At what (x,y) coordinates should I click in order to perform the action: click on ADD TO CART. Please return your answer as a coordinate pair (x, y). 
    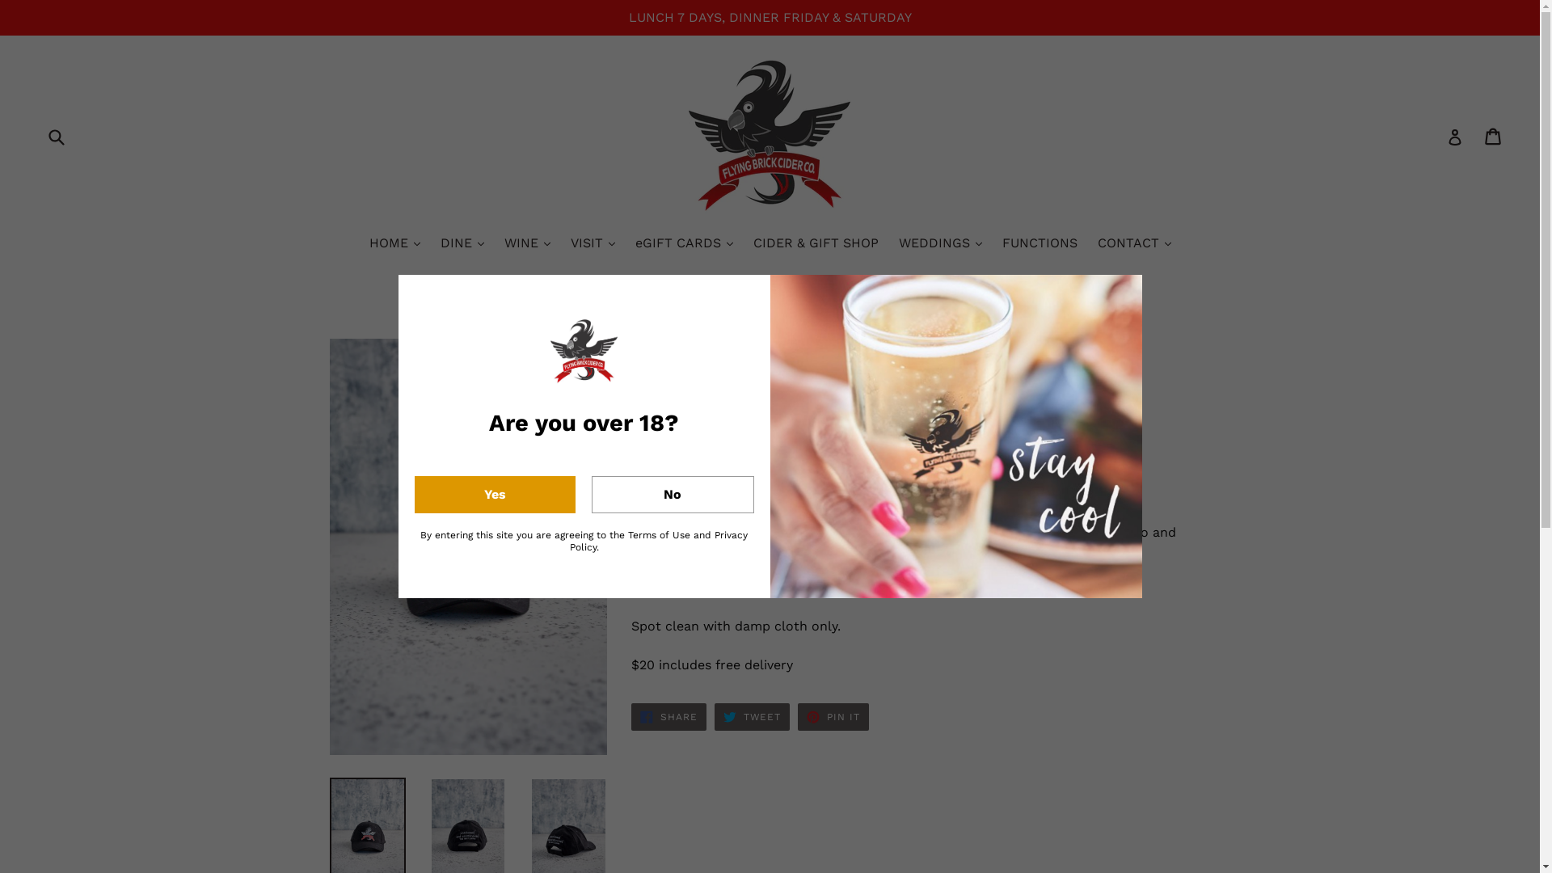
    Looking at the image, I should click on (833, 483).